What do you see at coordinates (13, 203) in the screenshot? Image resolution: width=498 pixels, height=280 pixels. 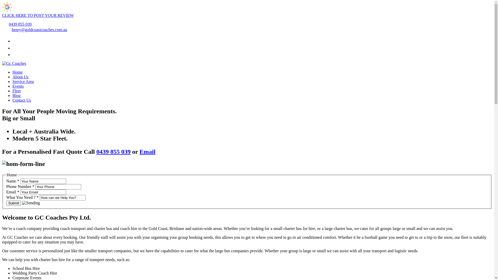 I see `Submit` at bounding box center [13, 203].